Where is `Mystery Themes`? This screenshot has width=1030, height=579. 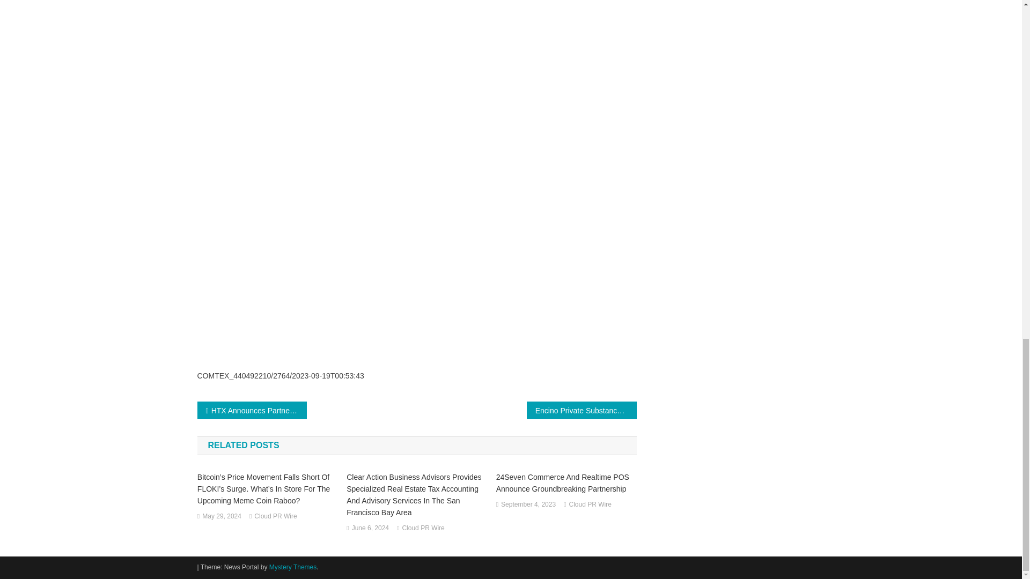
Mystery Themes is located at coordinates (292, 567).